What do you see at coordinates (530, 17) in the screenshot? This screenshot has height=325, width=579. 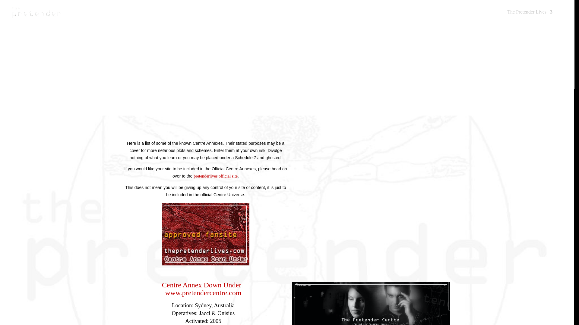 I see `The Pretender Lives` at bounding box center [530, 17].